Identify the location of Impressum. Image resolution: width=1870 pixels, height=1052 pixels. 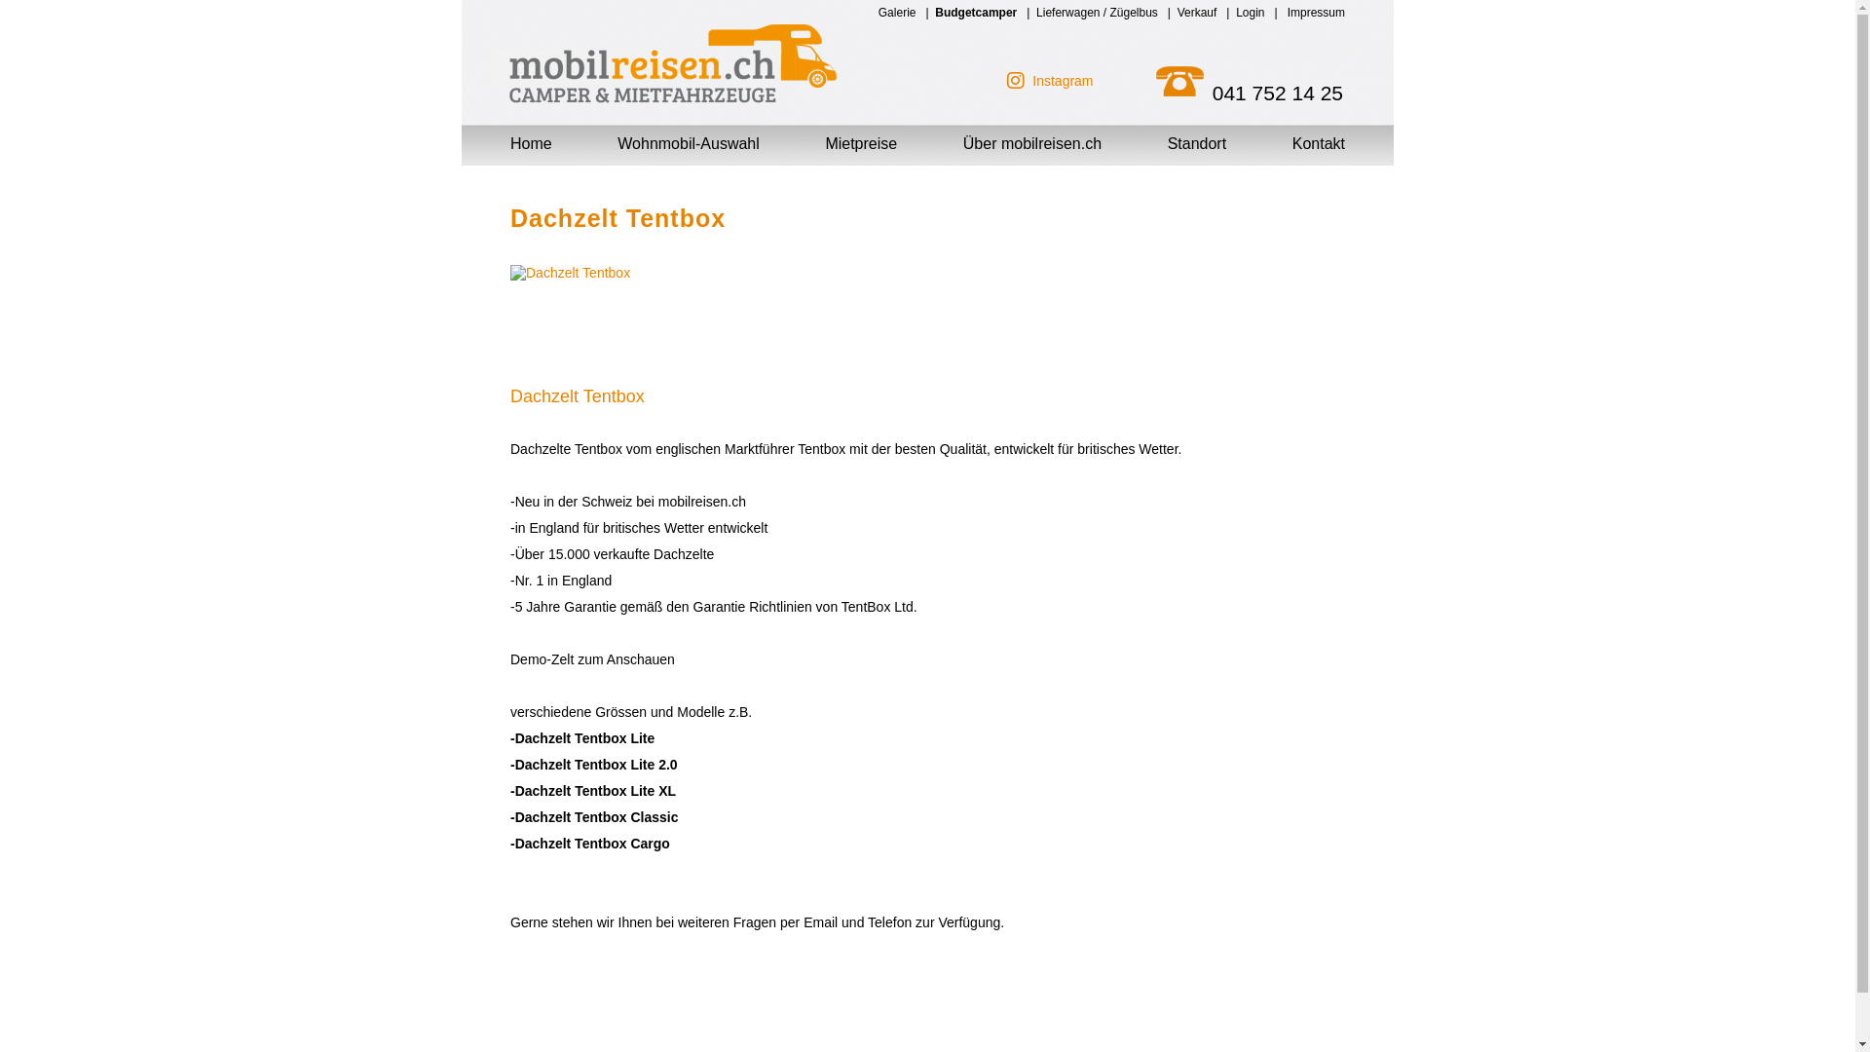
(1317, 13).